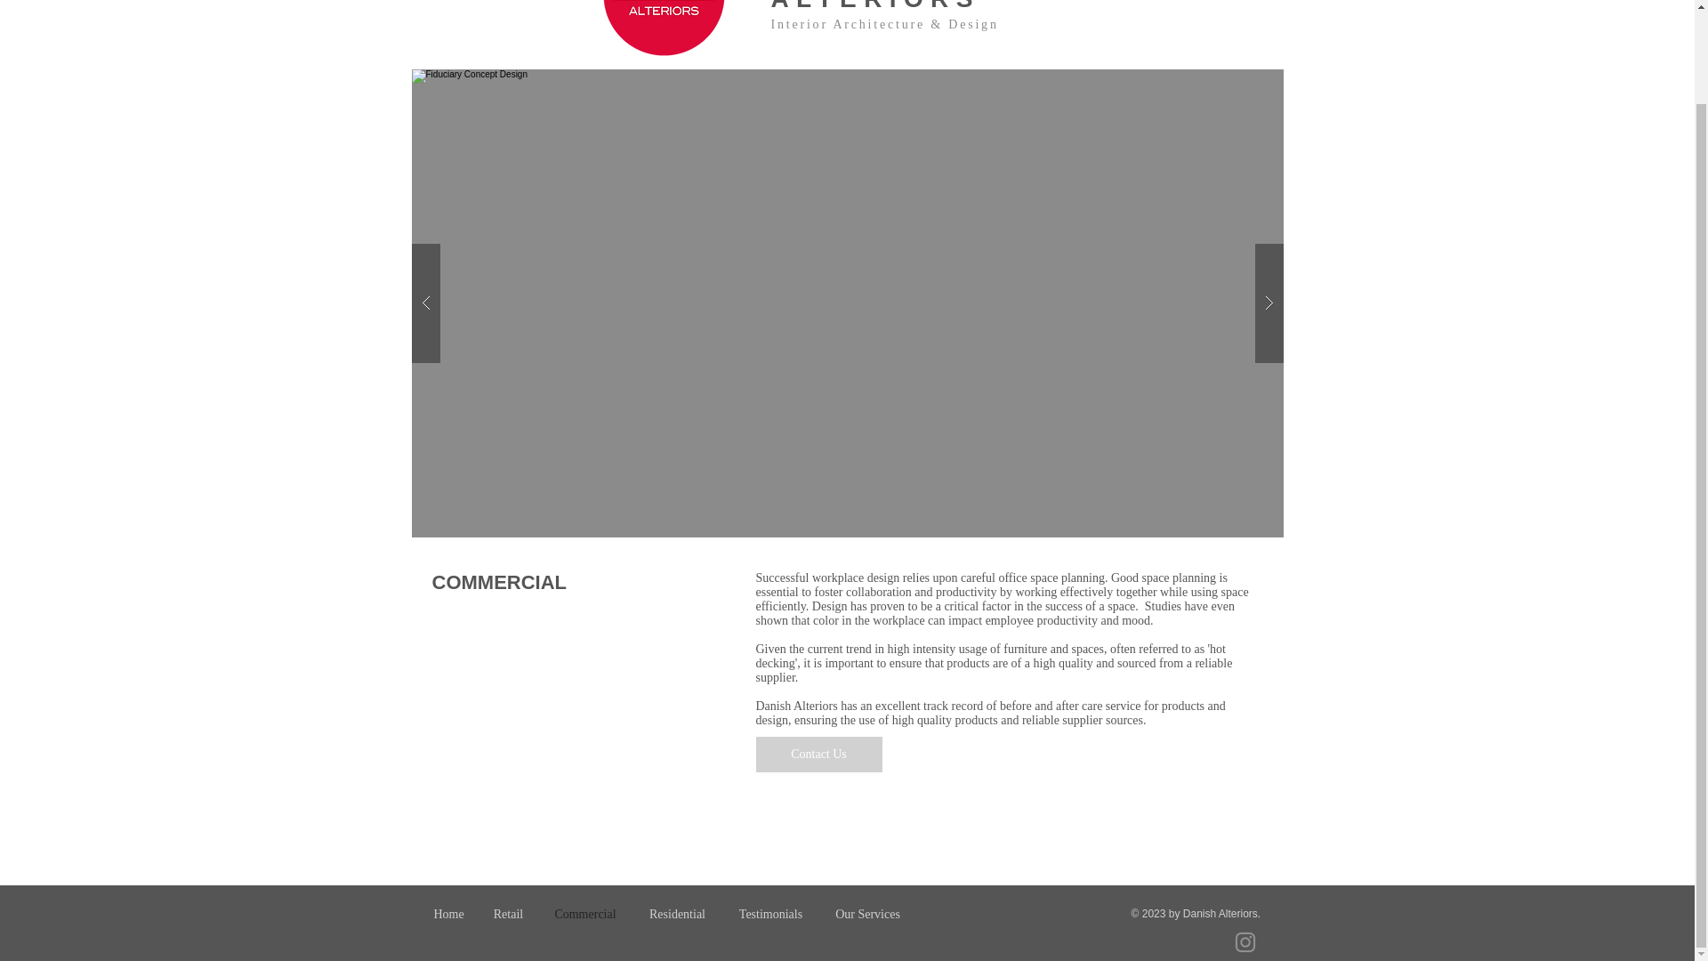 Image resolution: width=1708 pixels, height=961 pixels. Describe the element at coordinates (819, 755) in the screenshot. I see `Contact Us` at that location.